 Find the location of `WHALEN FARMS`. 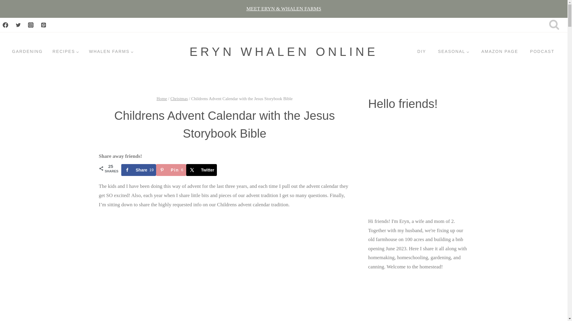

WHALEN FARMS is located at coordinates (111, 52).